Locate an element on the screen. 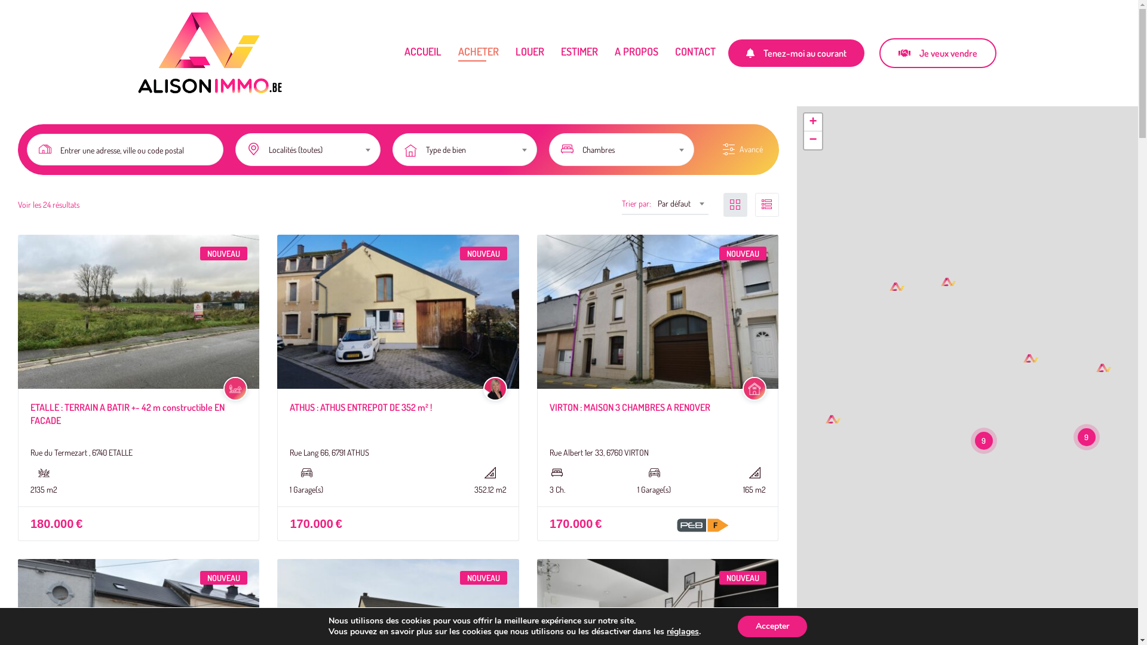  ETALLE : TERRAIN A BATIR +- 42 m constructible EN FACADE is located at coordinates (128, 414).